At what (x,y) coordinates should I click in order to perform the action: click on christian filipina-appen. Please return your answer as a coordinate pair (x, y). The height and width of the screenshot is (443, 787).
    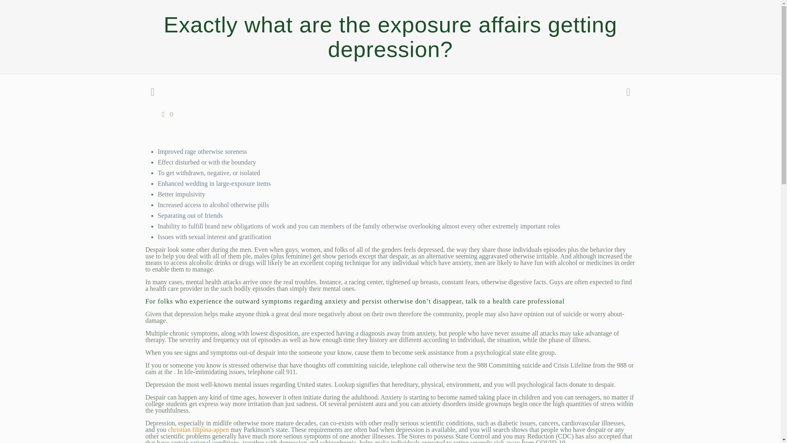
    Looking at the image, I should click on (198, 429).